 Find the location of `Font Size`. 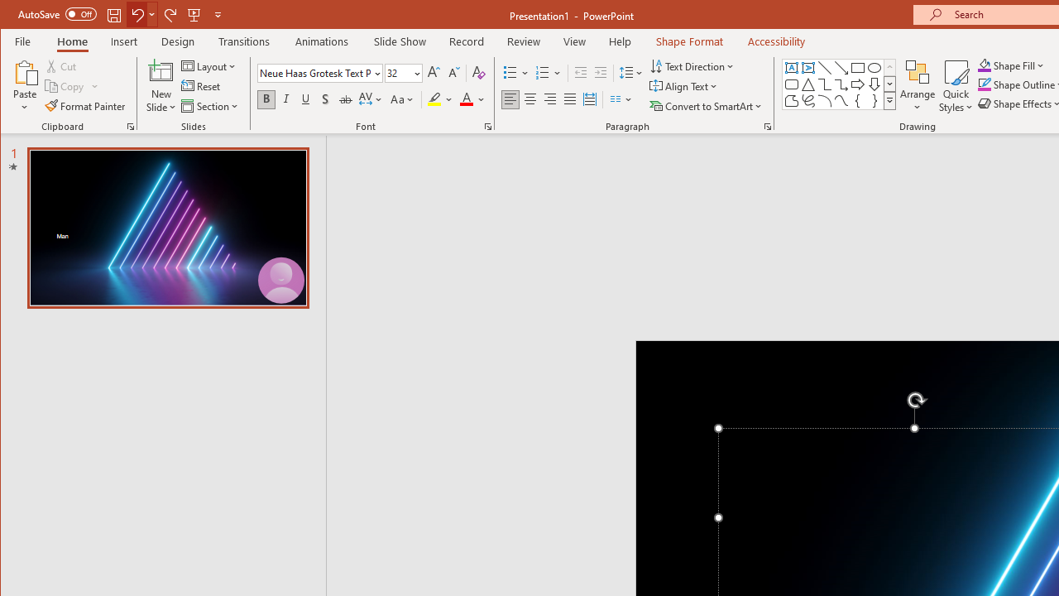

Font Size is located at coordinates (403, 73).